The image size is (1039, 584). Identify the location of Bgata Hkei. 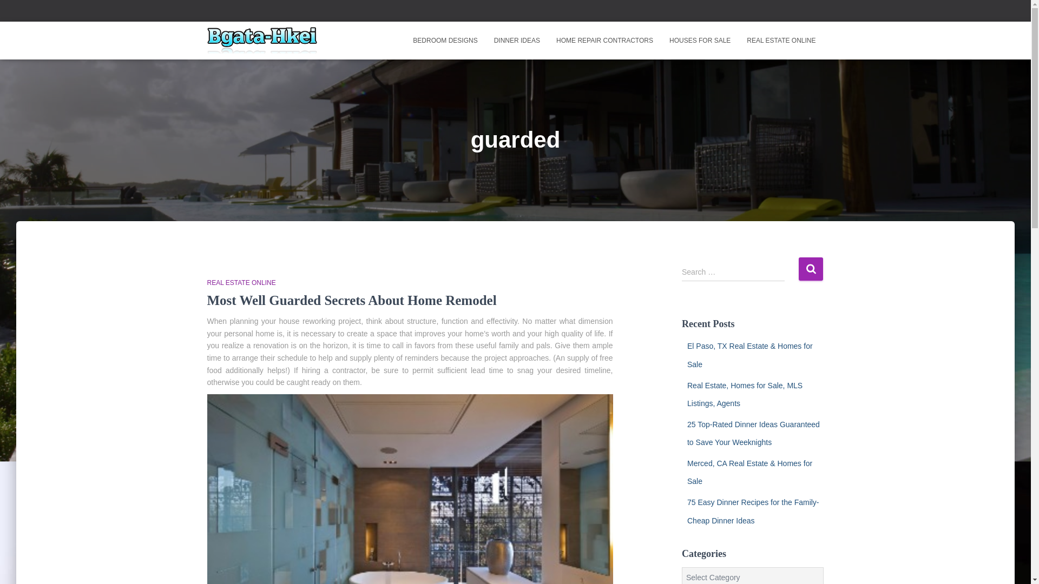
(262, 40).